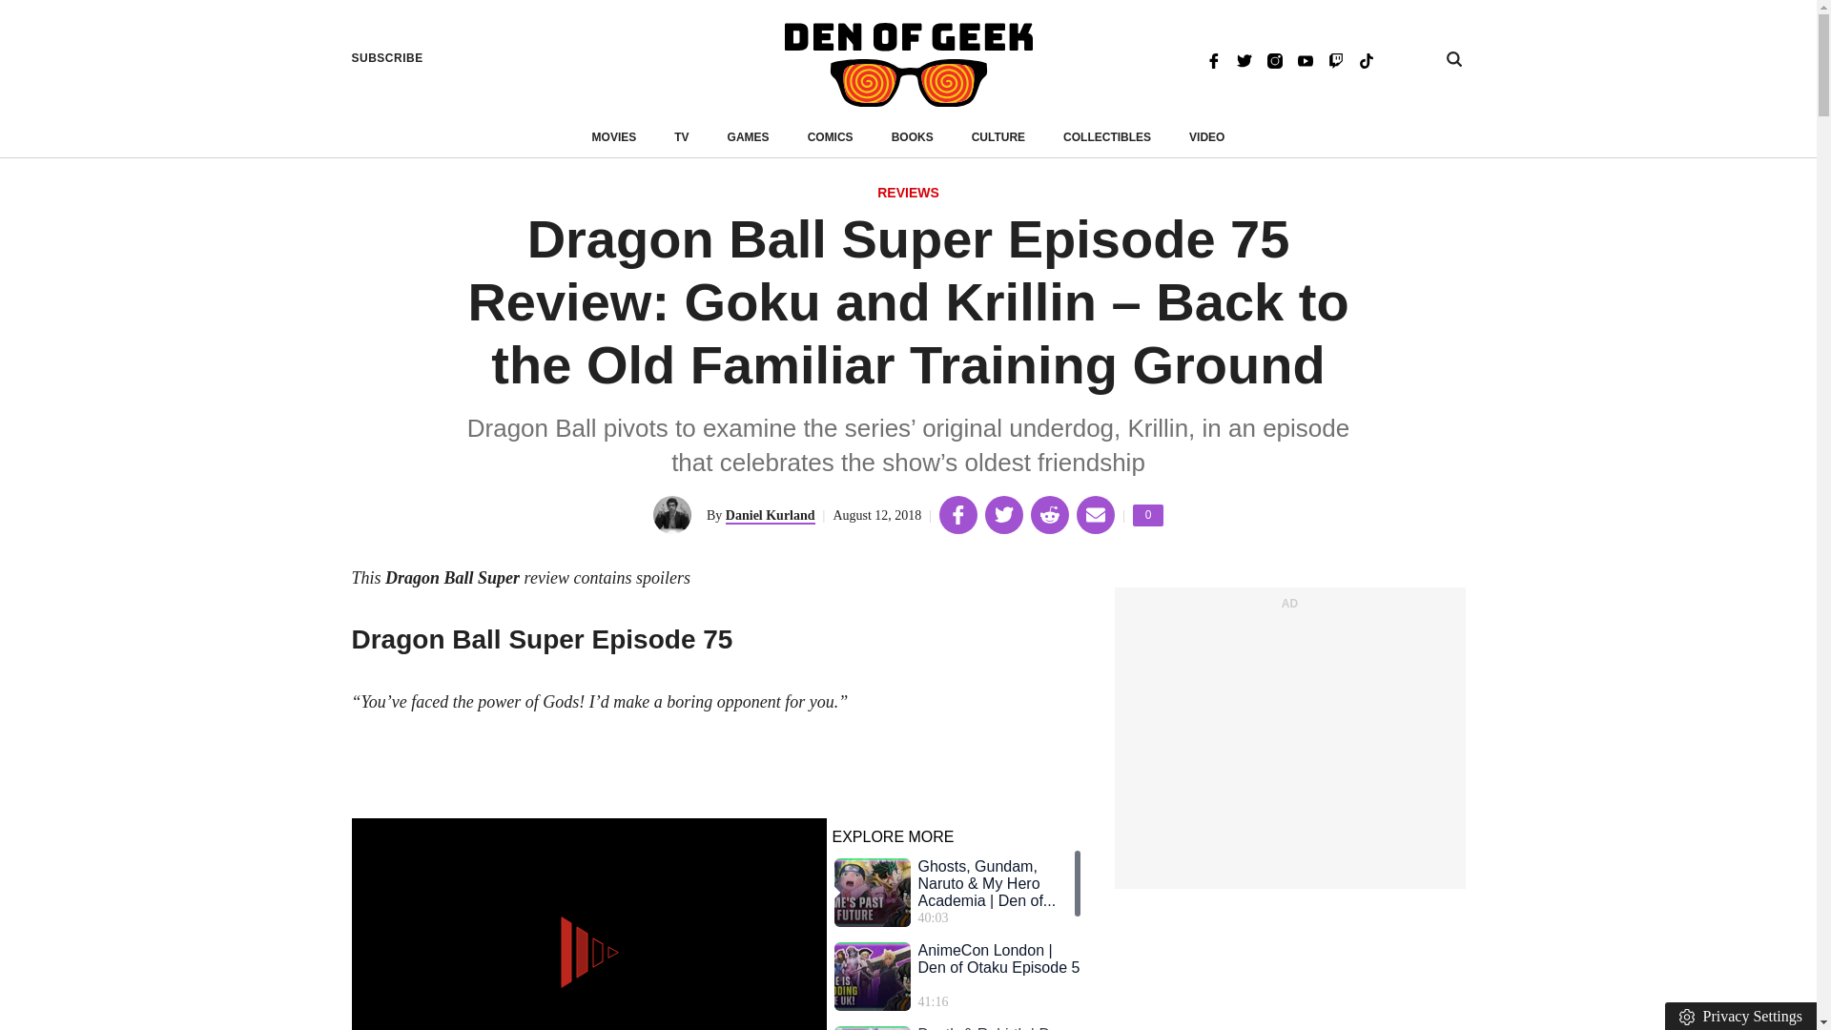 This screenshot has width=1831, height=1030. What do you see at coordinates (913, 137) in the screenshot?
I see `BOOKS` at bounding box center [913, 137].